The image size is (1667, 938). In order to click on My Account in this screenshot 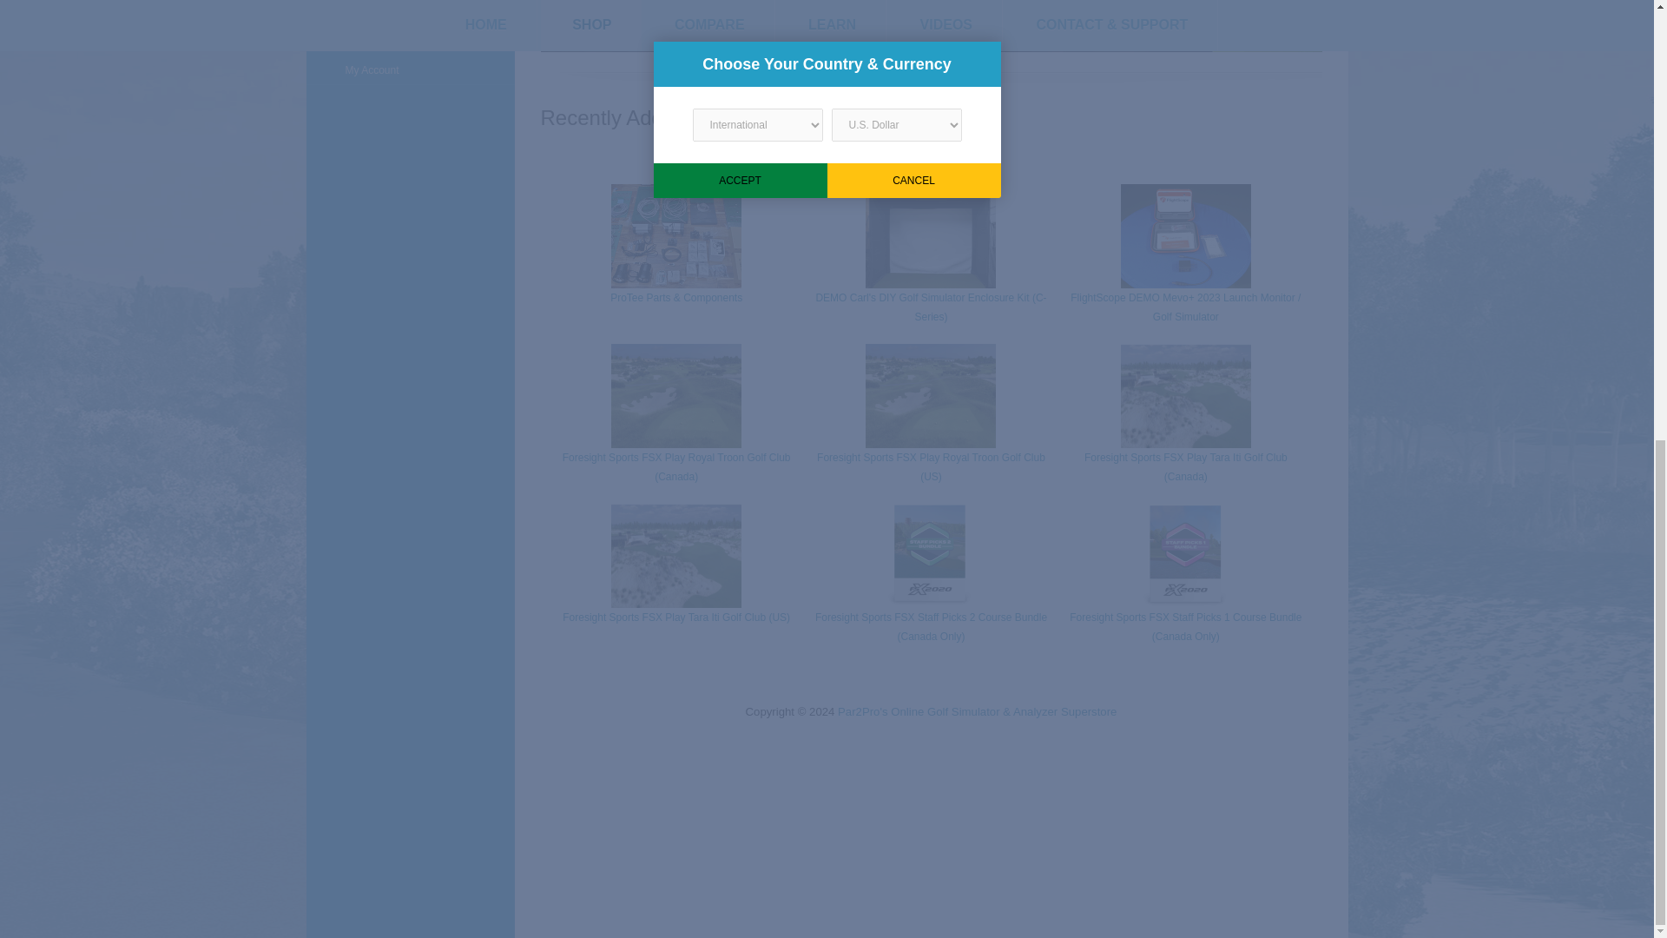, I will do `click(409, 69)`.